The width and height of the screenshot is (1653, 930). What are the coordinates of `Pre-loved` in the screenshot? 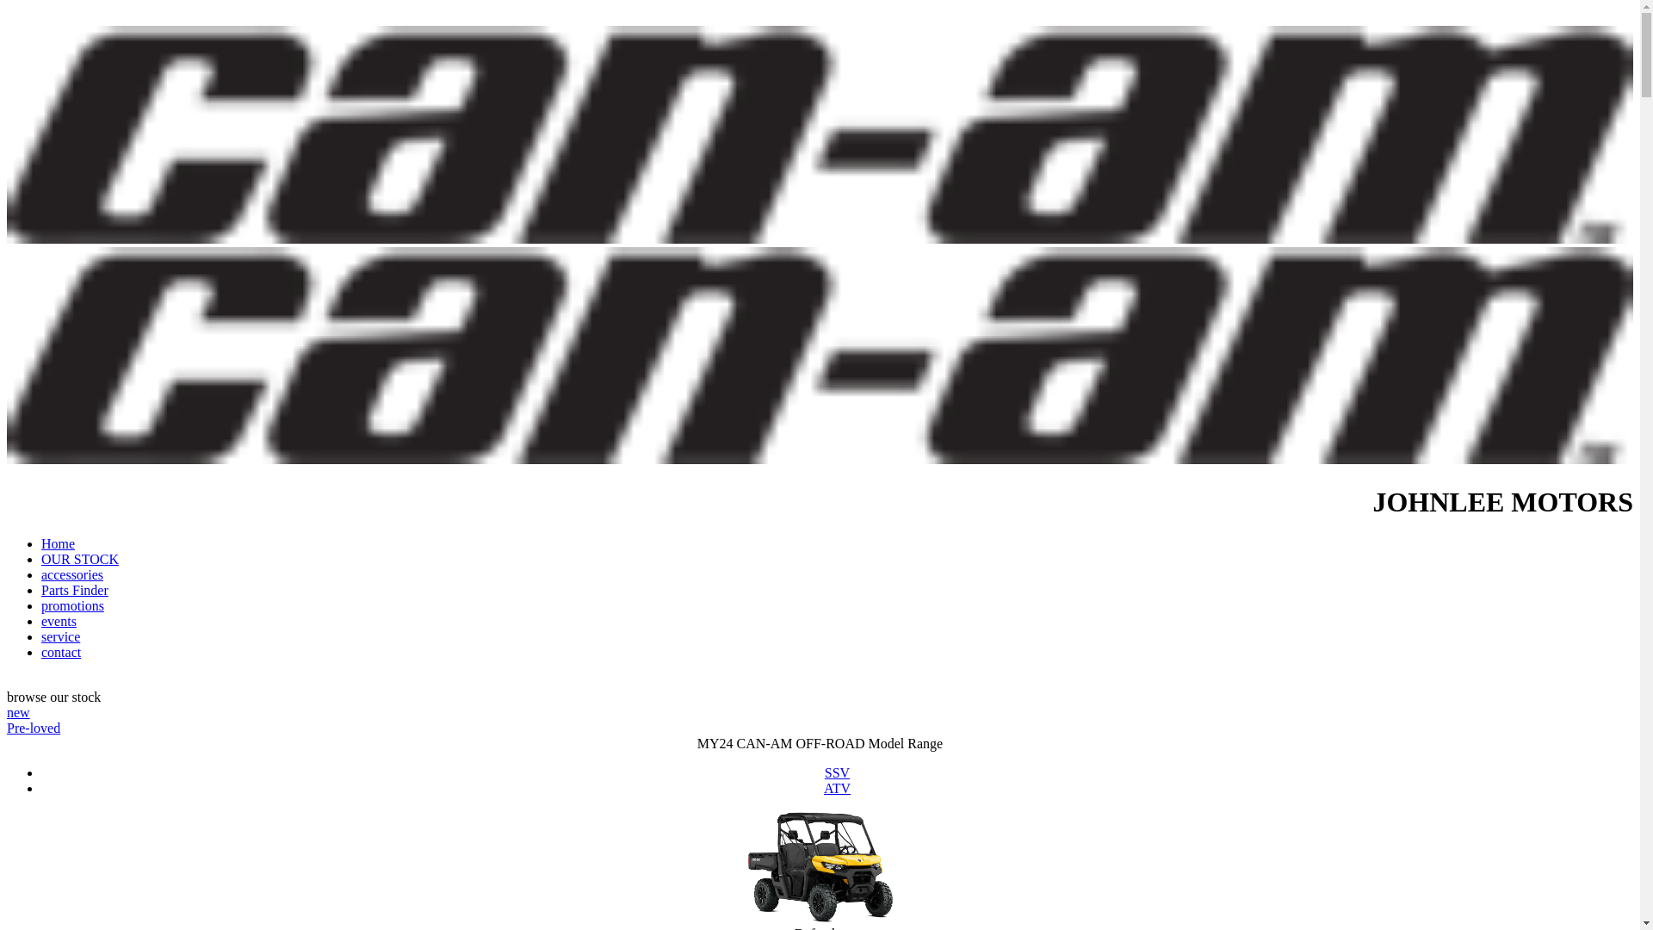 It's located at (34, 728).